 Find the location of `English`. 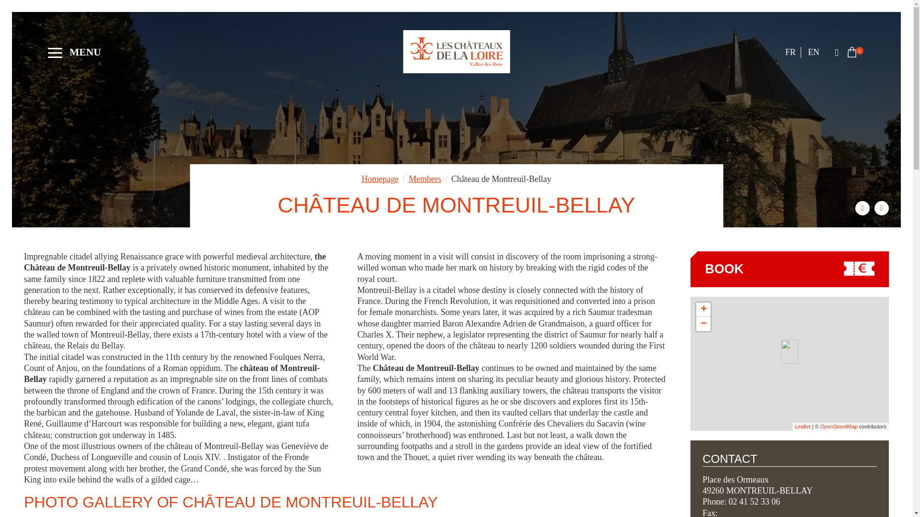

English is located at coordinates (814, 52).